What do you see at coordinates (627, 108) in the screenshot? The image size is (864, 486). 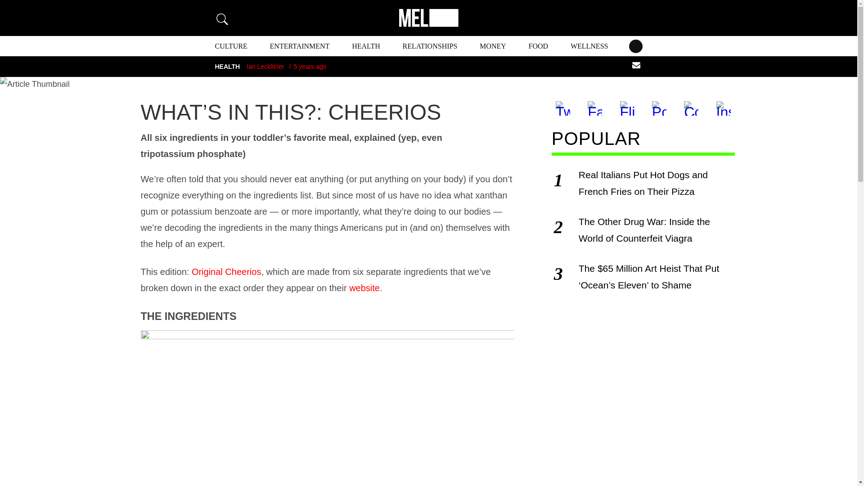 I see `Flipboard` at bounding box center [627, 108].